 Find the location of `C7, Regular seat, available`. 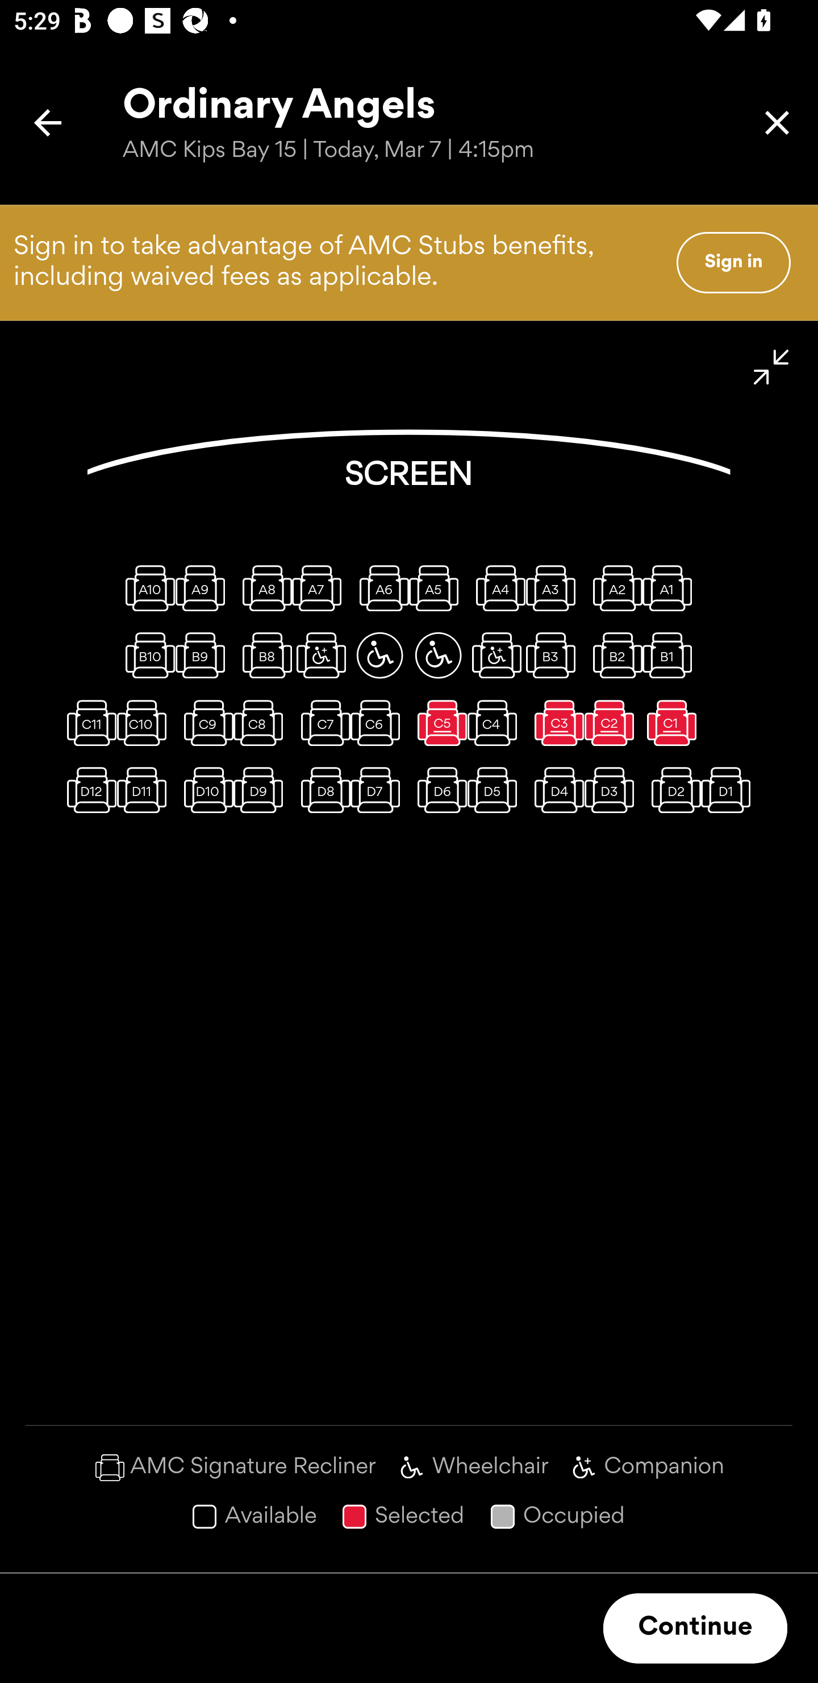

C7, Regular seat, available is located at coordinates (321, 722).